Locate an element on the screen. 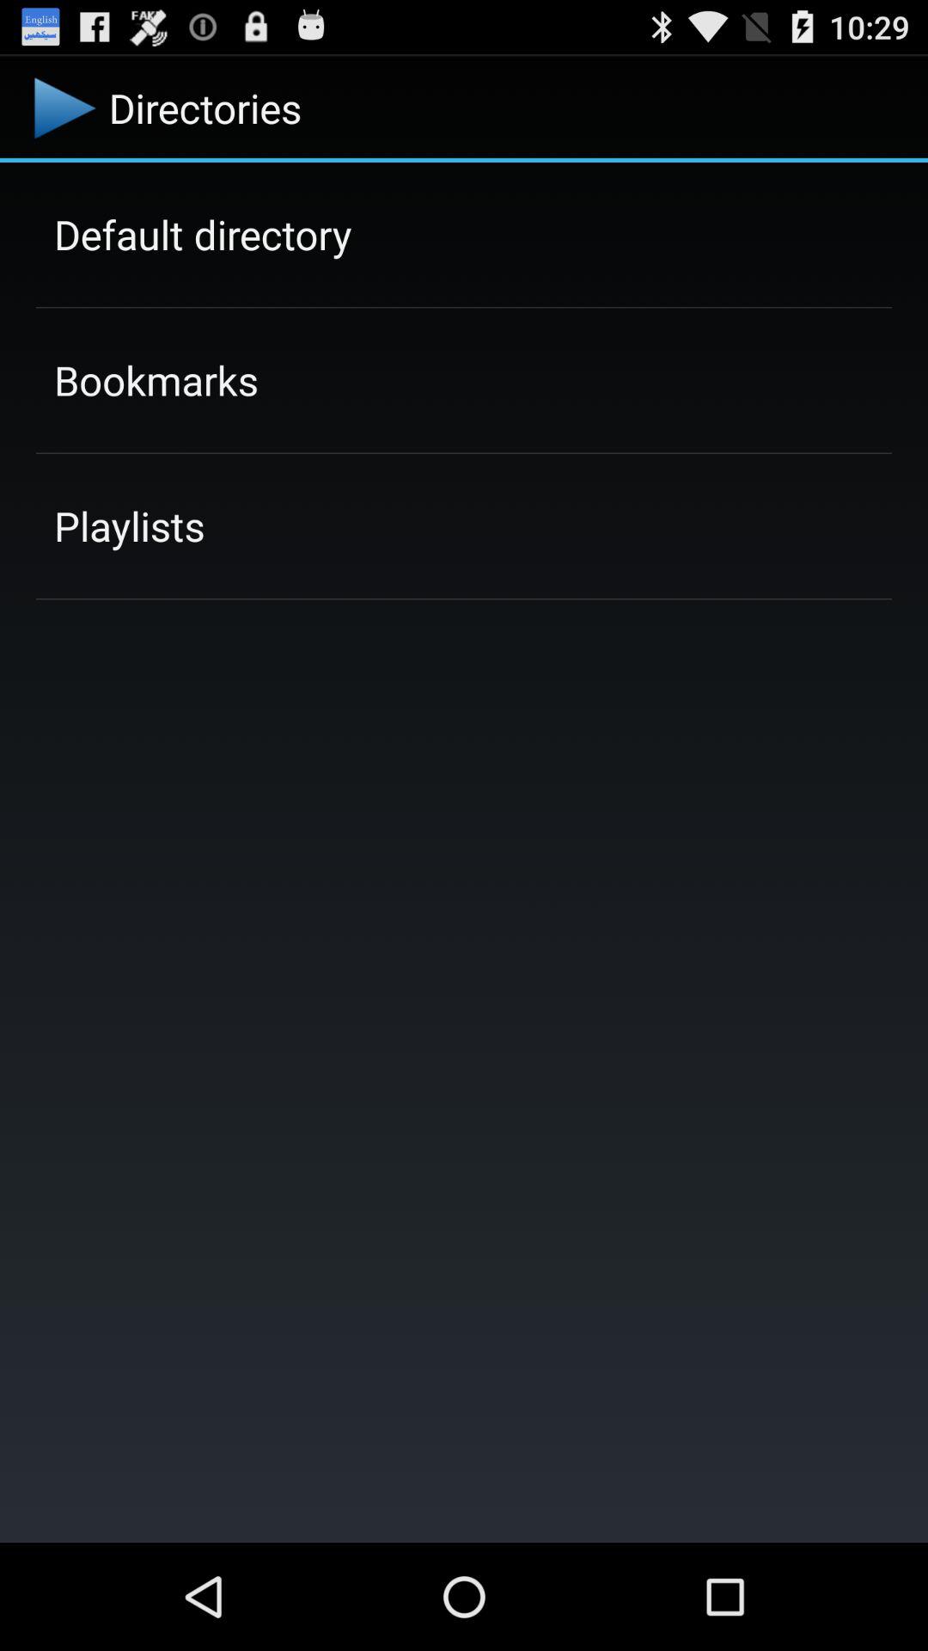  swipe until bookmarks item is located at coordinates (156, 380).